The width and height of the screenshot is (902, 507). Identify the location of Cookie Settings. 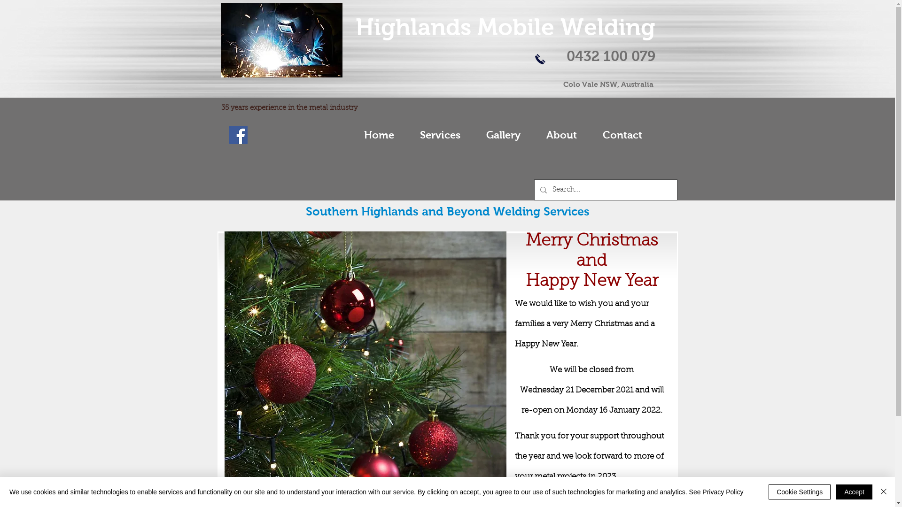
(800, 492).